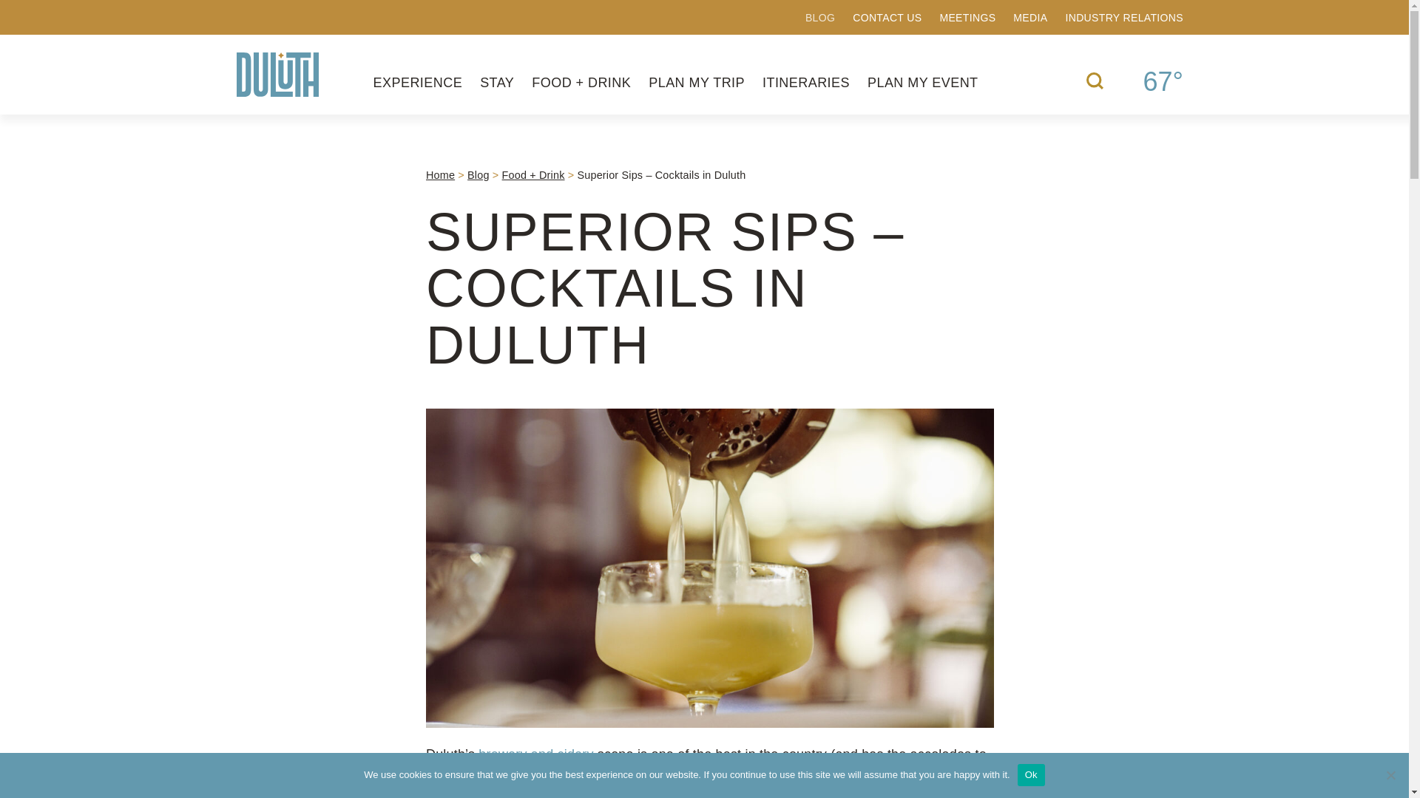 The width and height of the screenshot is (1420, 798). Describe the element at coordinates (697, 83) in the screenshot. I see `PLAN MY TRIP` at that location.